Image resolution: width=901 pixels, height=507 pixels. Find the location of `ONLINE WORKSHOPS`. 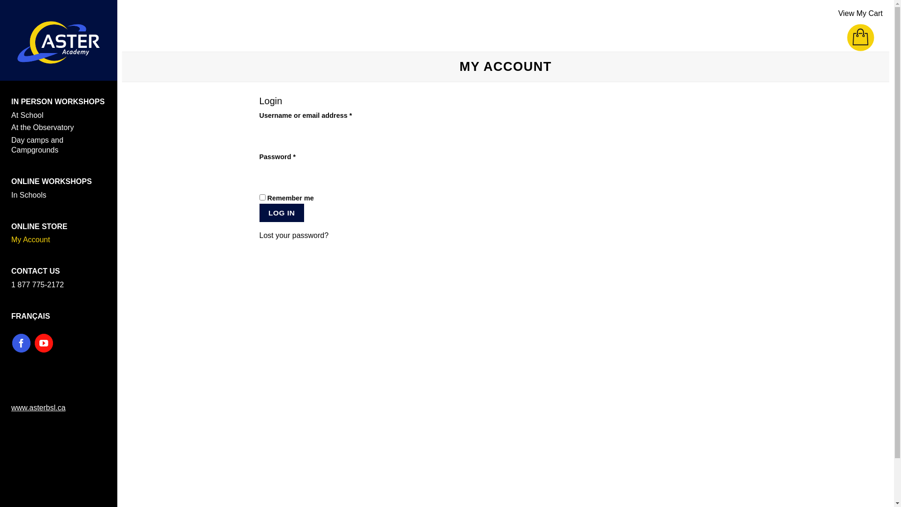

ONLINE WORKSHOPS is located at coordinates (52, 181).